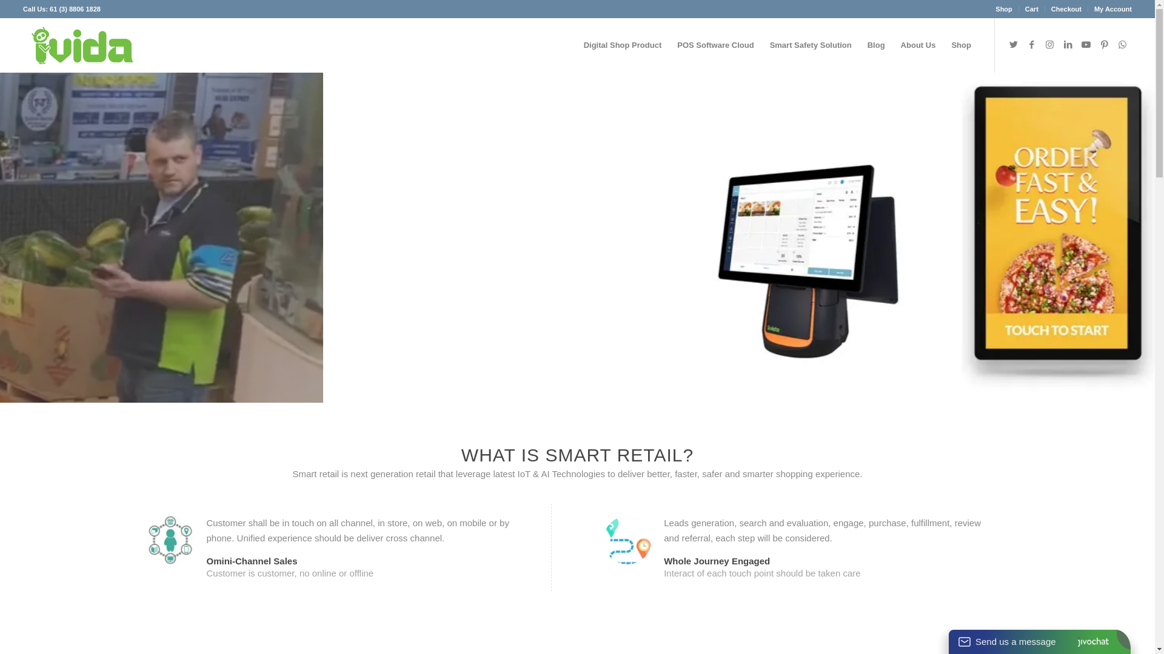 The height and width of the screenshot is (654, 1164). Describe the element at coordinates (877, 45) in the screenshot. I see `Blog` at that location.